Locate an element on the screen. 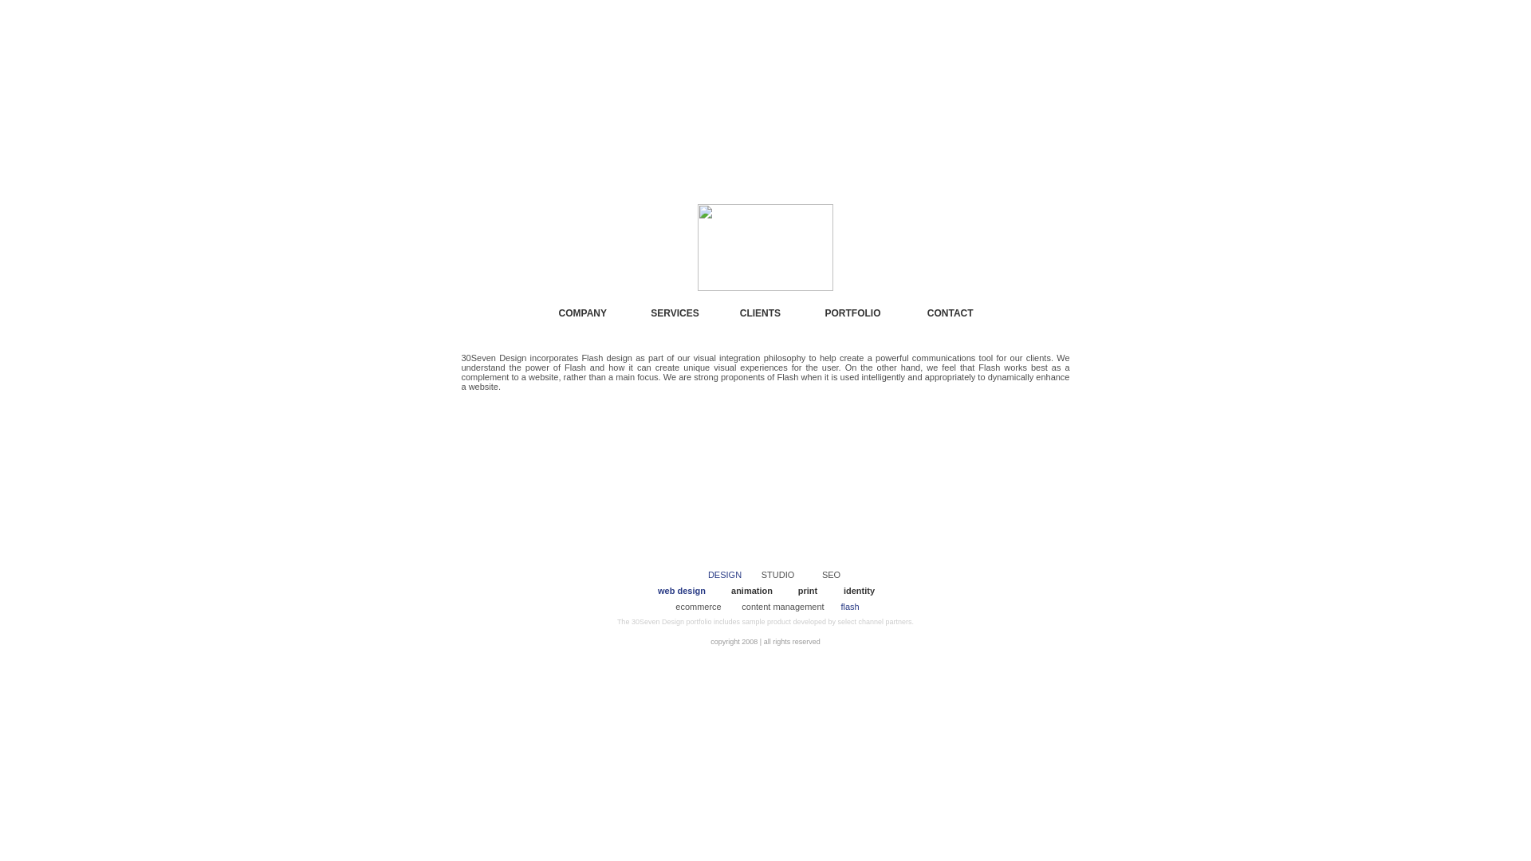  content management is located at coordinates (783, 607).